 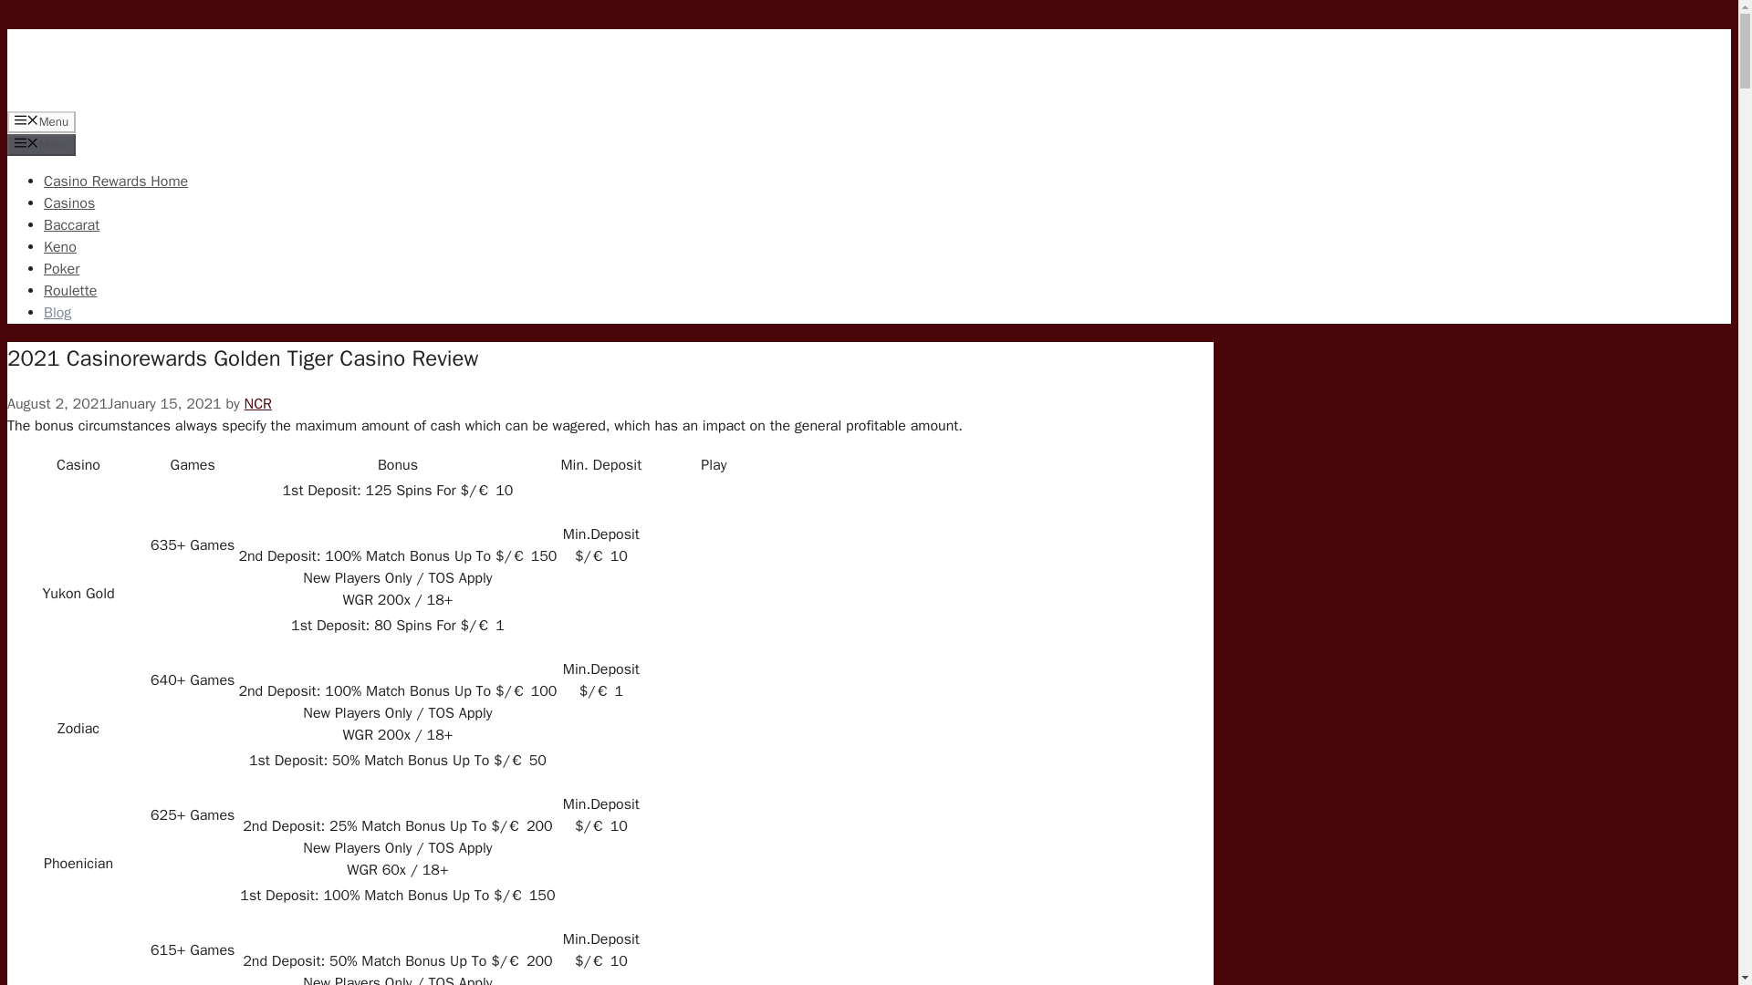 I want to click on New Casino Rewards, so click(x=126, y=67).